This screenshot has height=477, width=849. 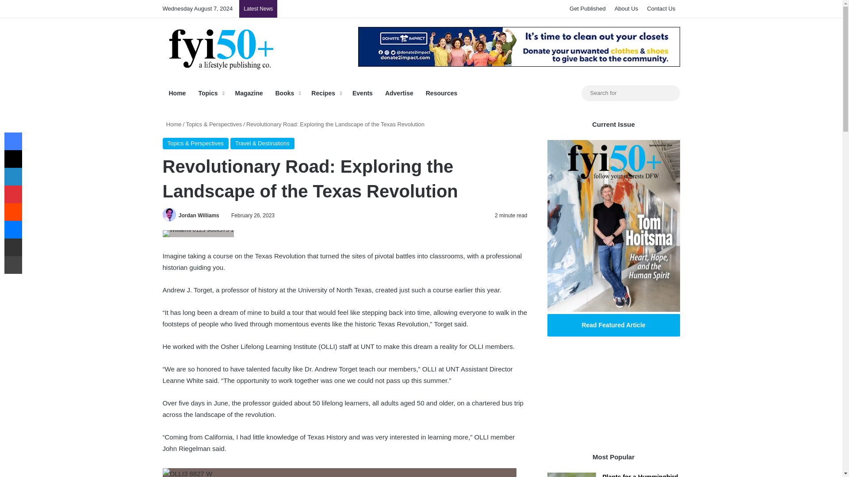 What do you see at coordinates (249, 93) in the screenshot?
I see `Magazine` at bounding box center [249, 93].